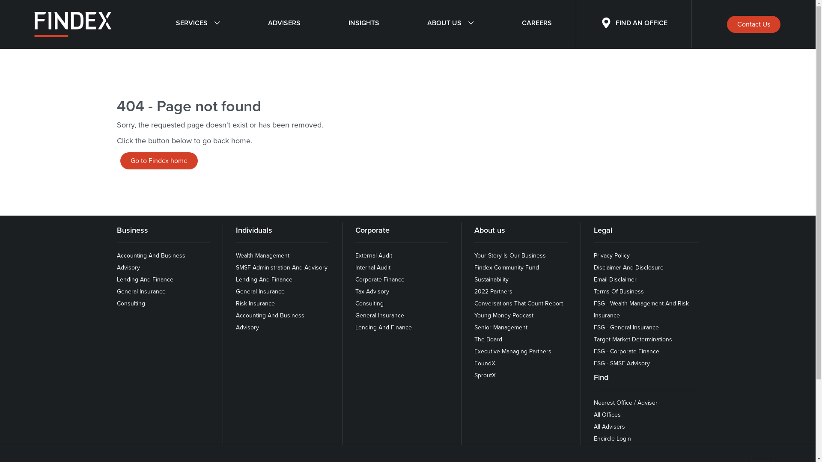 This screenshot has width=822, height=462. I want to click on Sustainability, so click(491, 280).